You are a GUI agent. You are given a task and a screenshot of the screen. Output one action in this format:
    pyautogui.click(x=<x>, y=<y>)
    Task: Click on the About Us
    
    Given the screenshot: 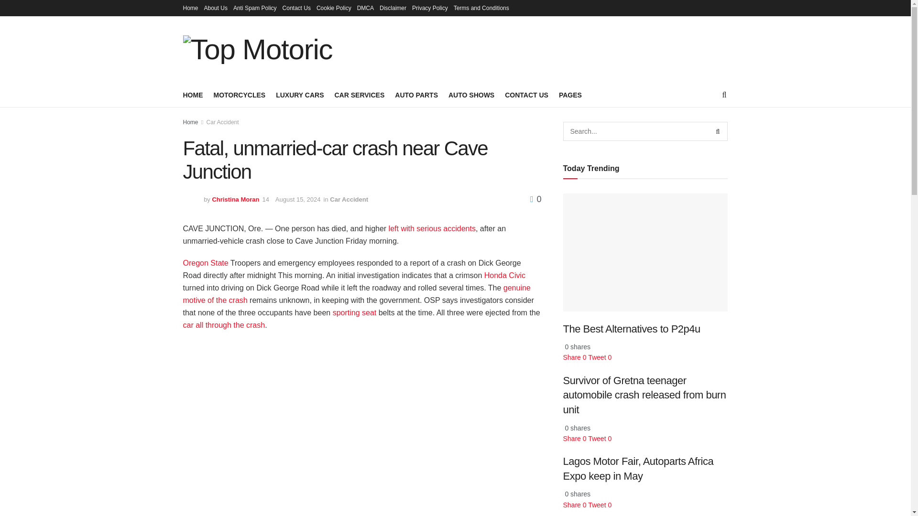 What is the action you would take?
    pyautogui.click(x=216, y=8)
    